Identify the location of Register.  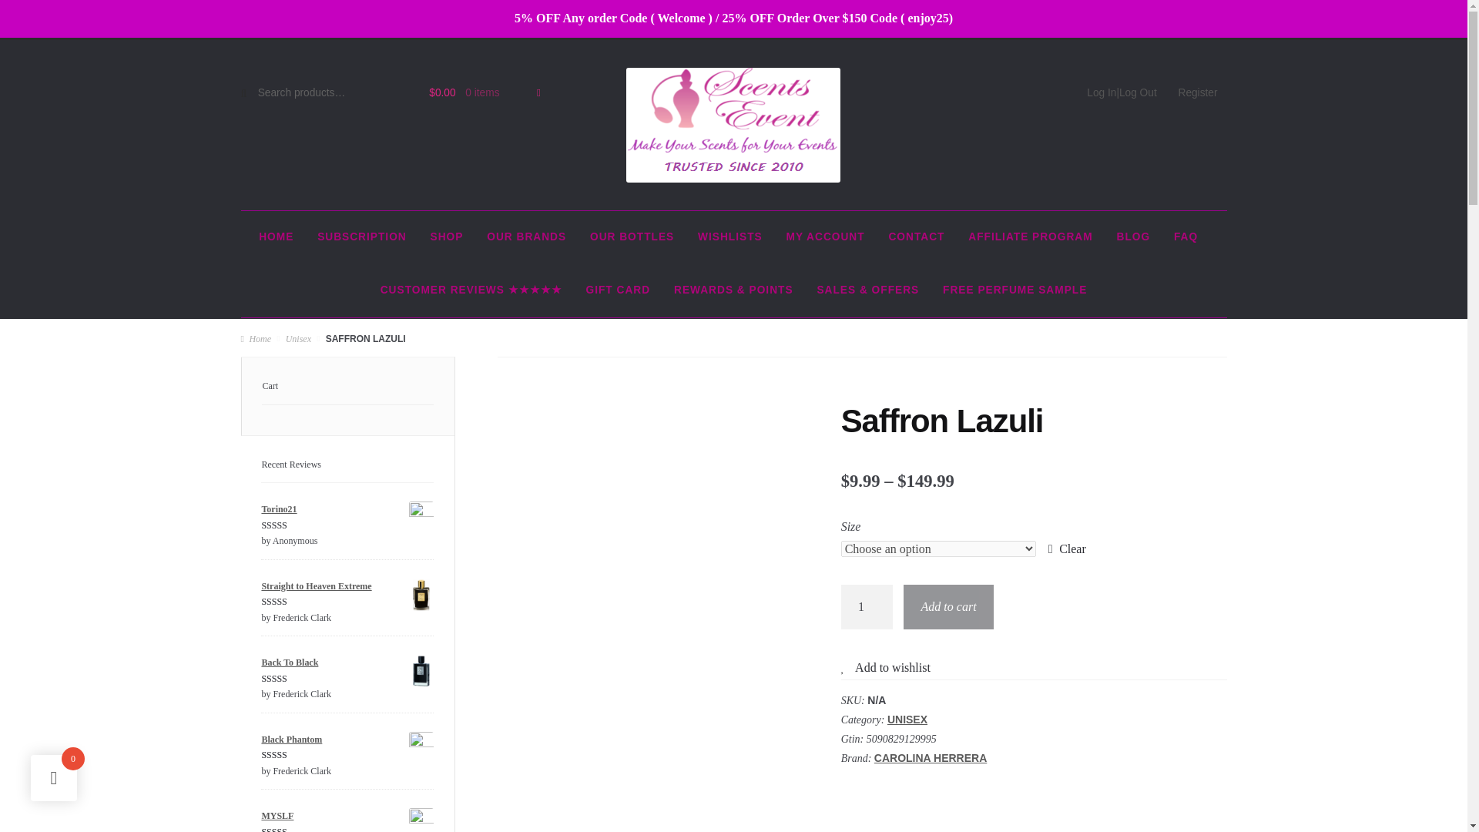
(1199, 93).